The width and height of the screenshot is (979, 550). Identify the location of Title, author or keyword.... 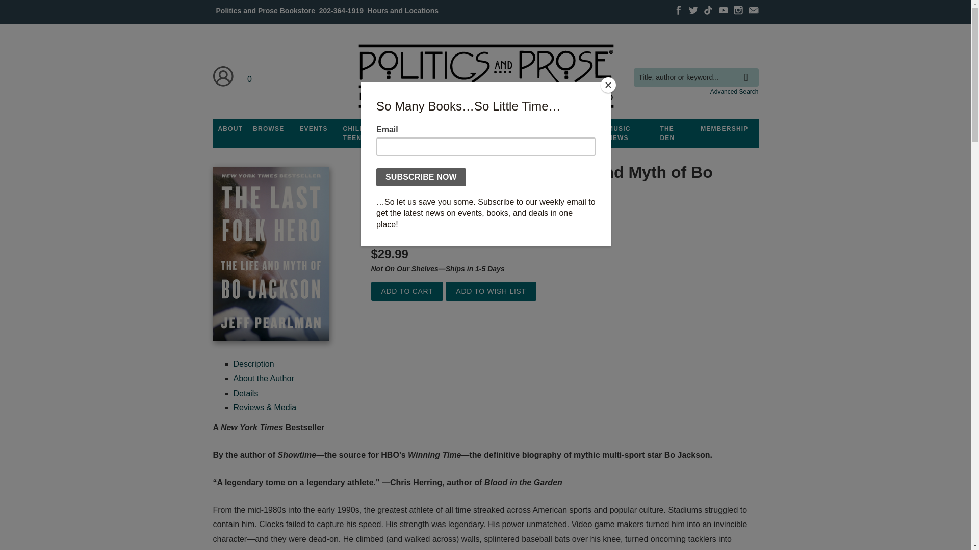
(695, 77).